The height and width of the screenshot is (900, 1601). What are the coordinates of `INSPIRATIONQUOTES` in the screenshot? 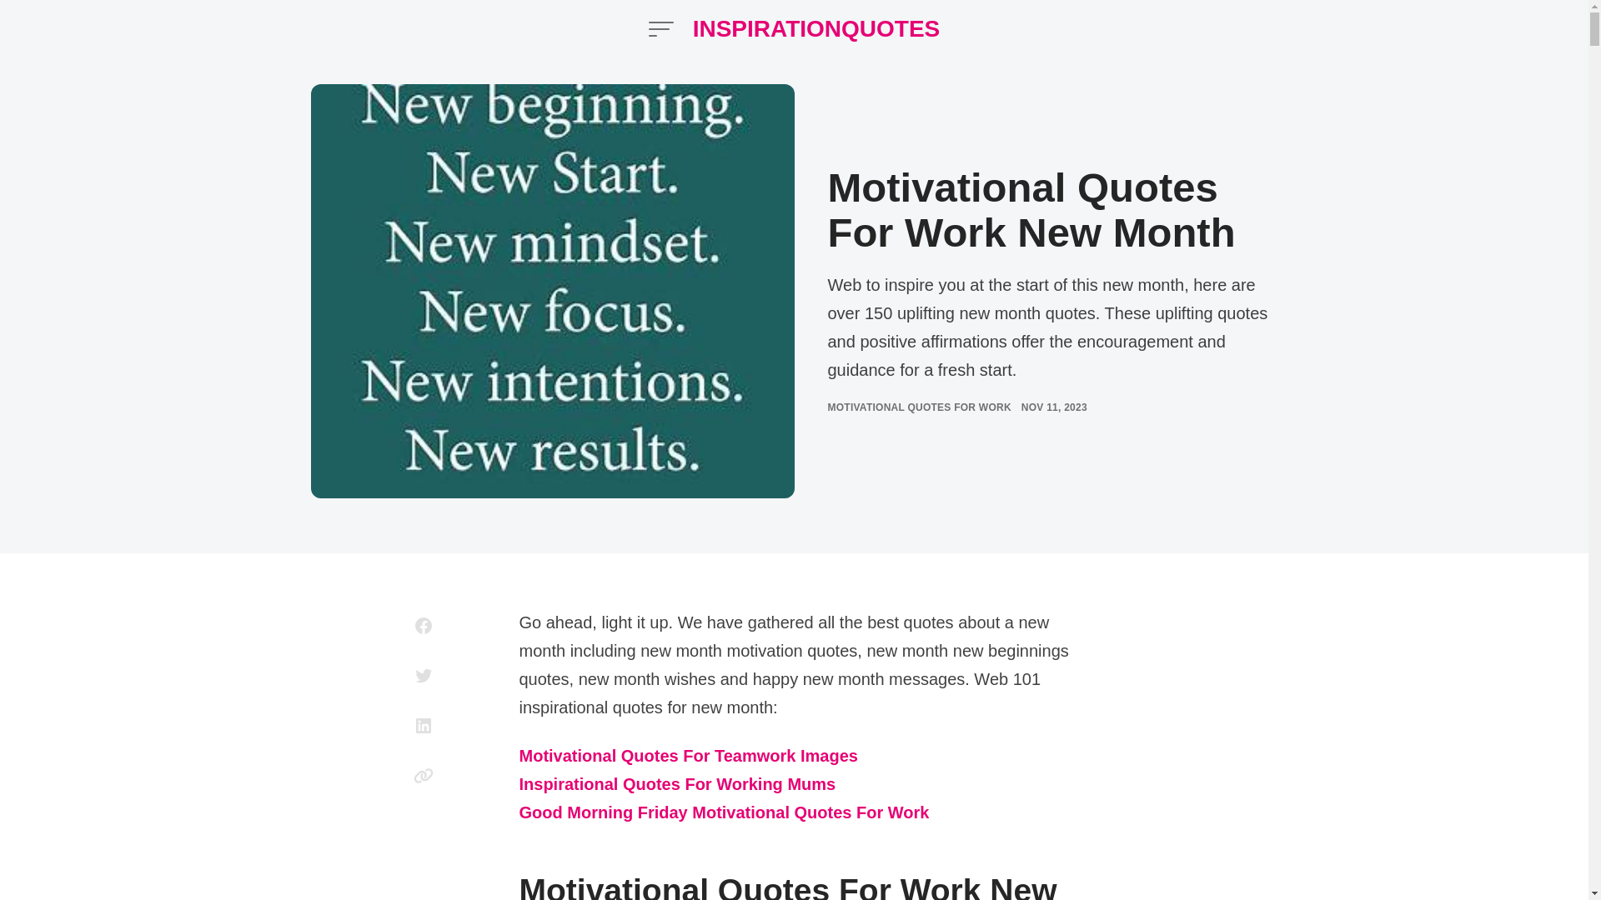 It's located at (817, 28).